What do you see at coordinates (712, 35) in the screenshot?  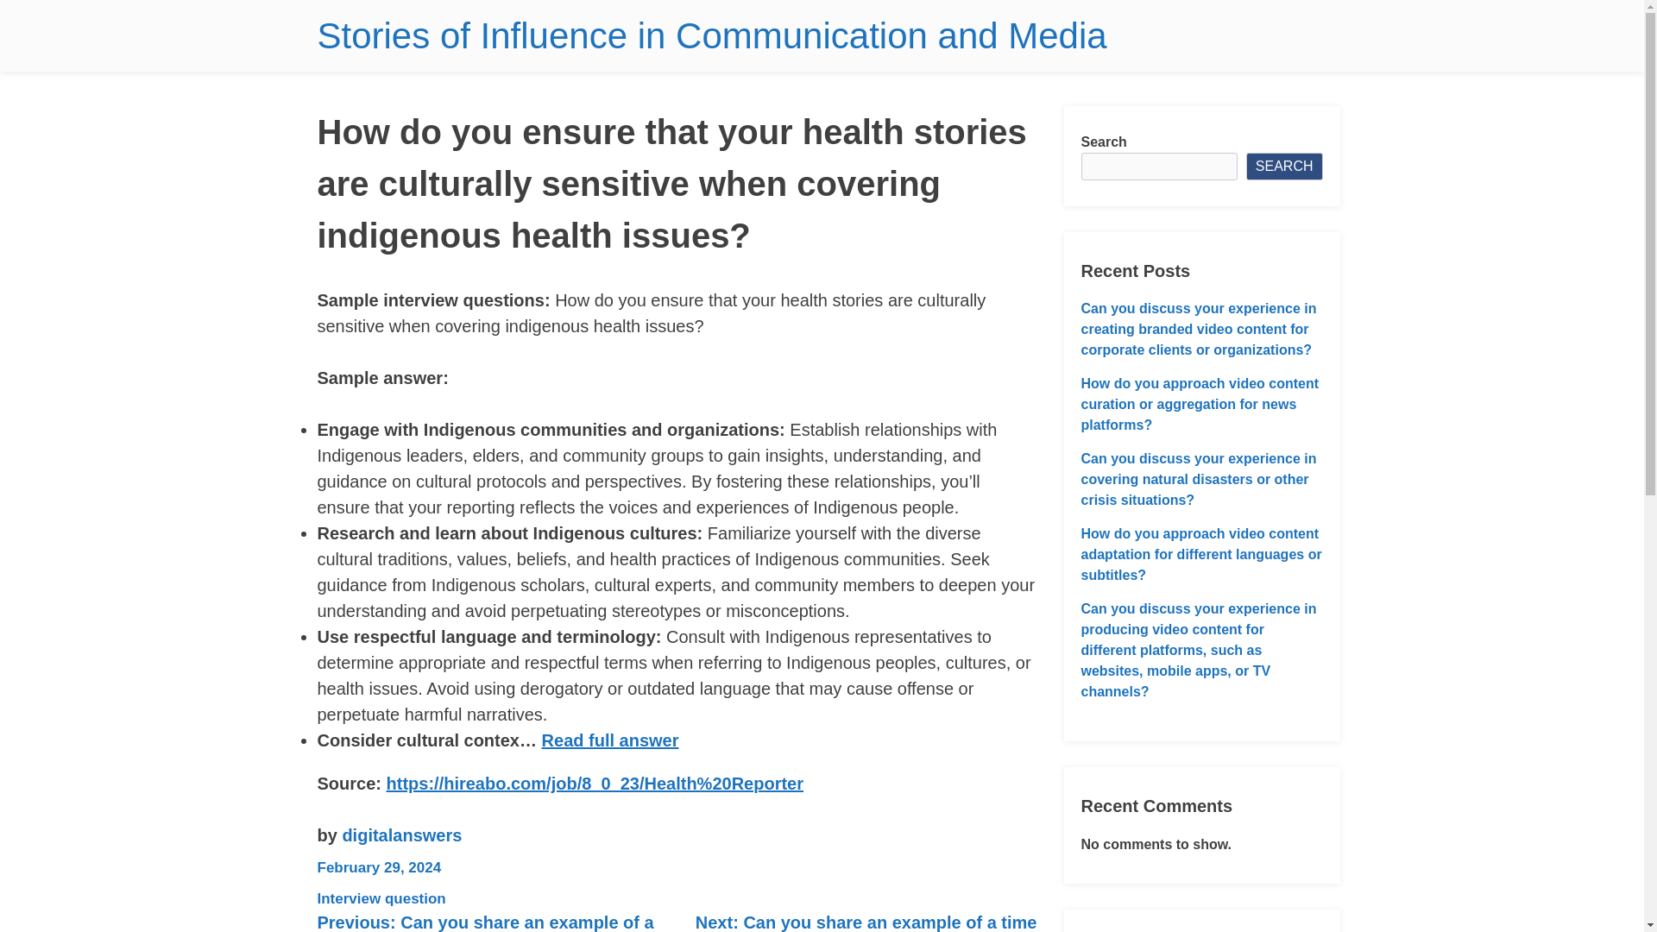 I see `Stories of Influence in Communication and Media` at bounding box center [712, 35].